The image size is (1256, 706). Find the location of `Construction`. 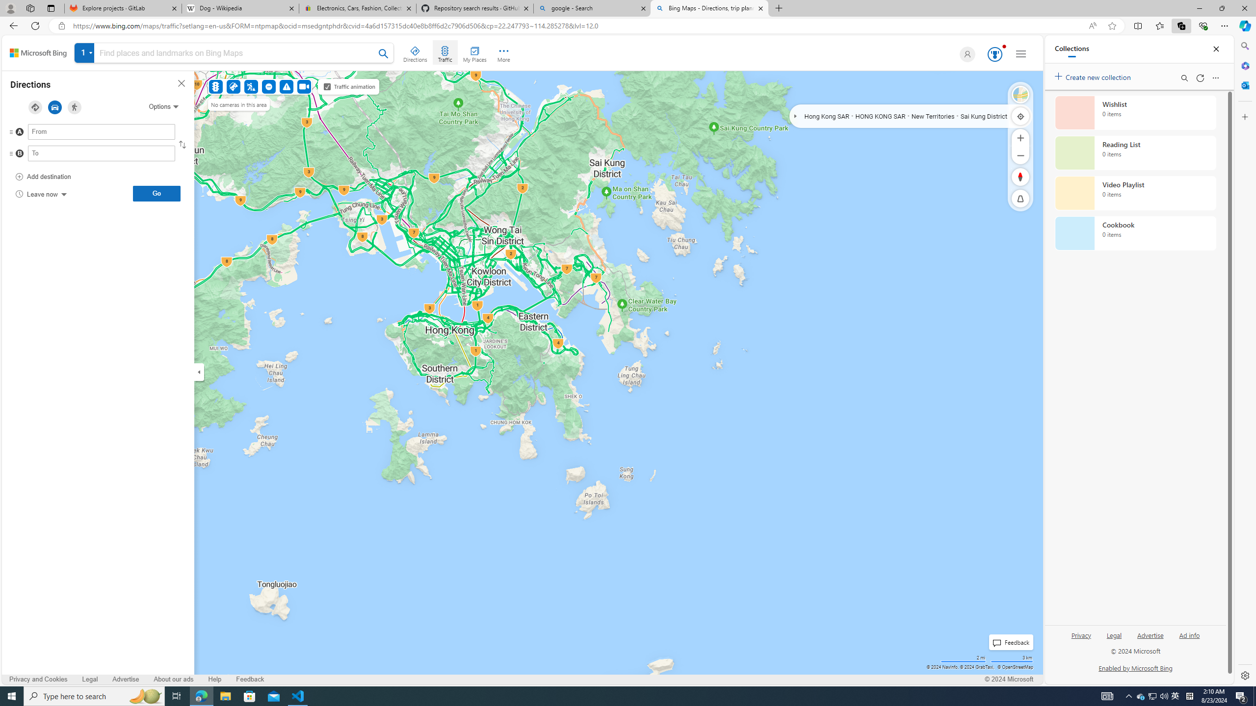

Construction is located at coordinates (251, 86).